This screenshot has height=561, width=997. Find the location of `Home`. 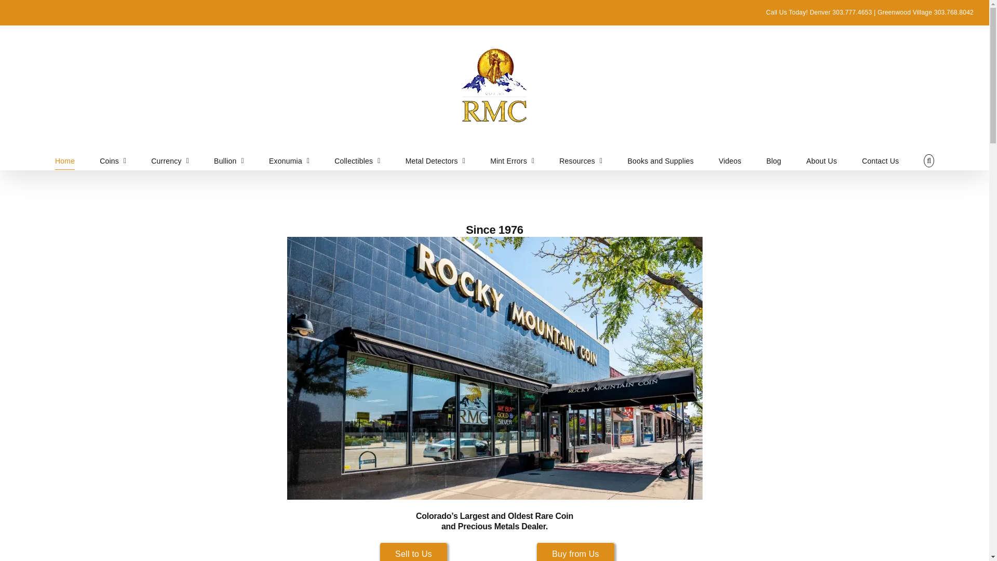

Home is located at coordinates (64, 161).